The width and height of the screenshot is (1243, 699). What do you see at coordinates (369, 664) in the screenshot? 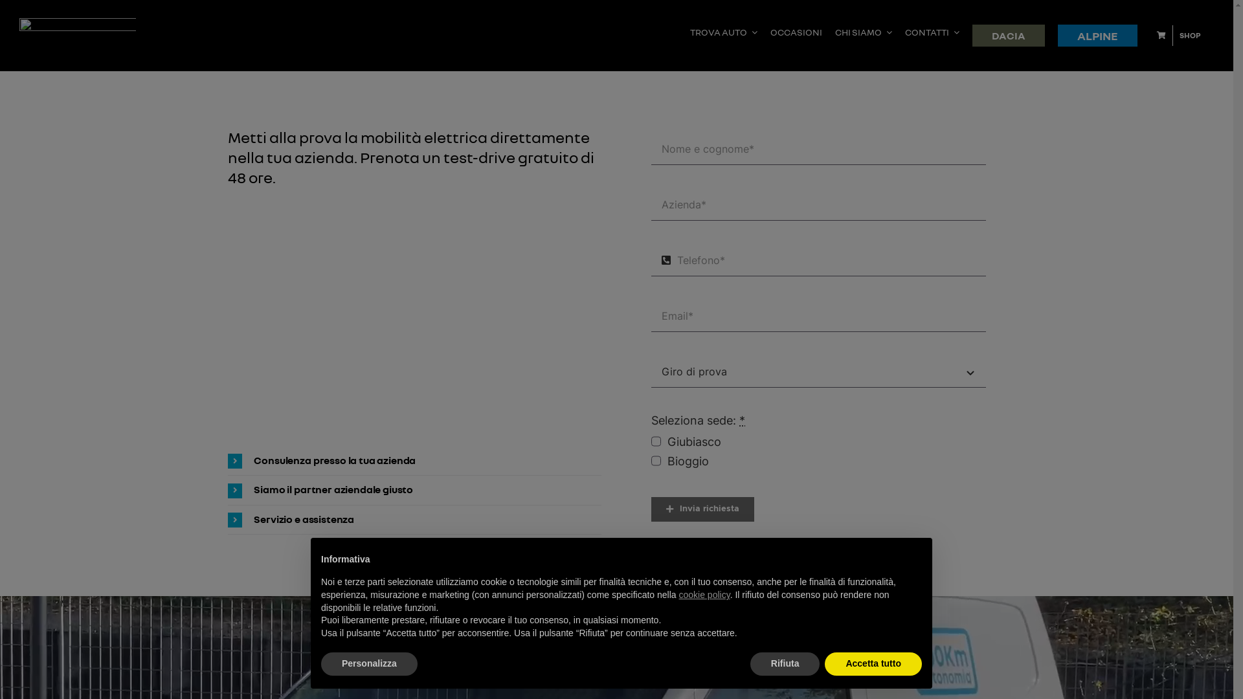
I see `Personalizza` at bounding box center [369, 664].